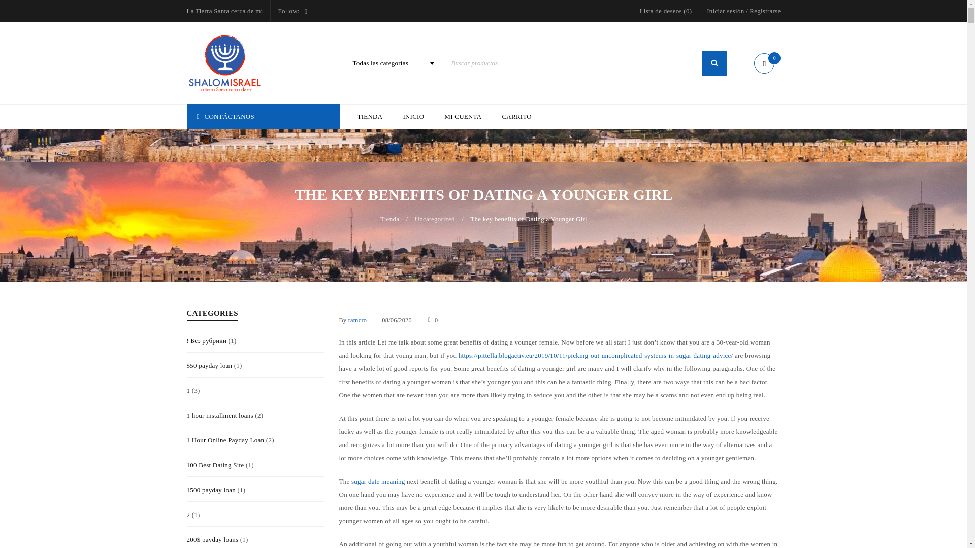 Image resolution: width=975 pixels, height=548 pixels. I want to click on Search, so click(714, 63).